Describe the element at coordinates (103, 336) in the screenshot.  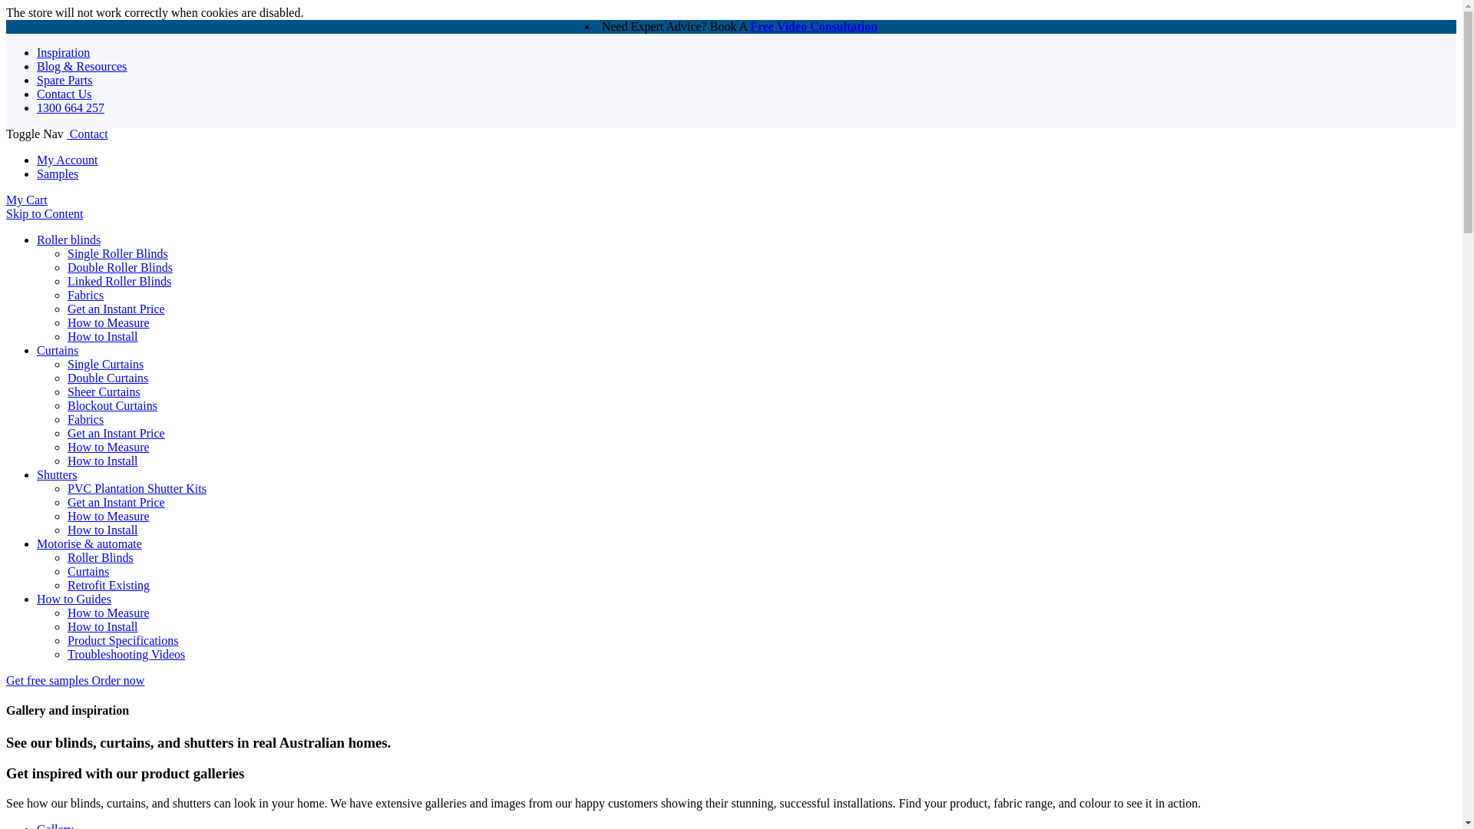
I see `How to Install` at that location.